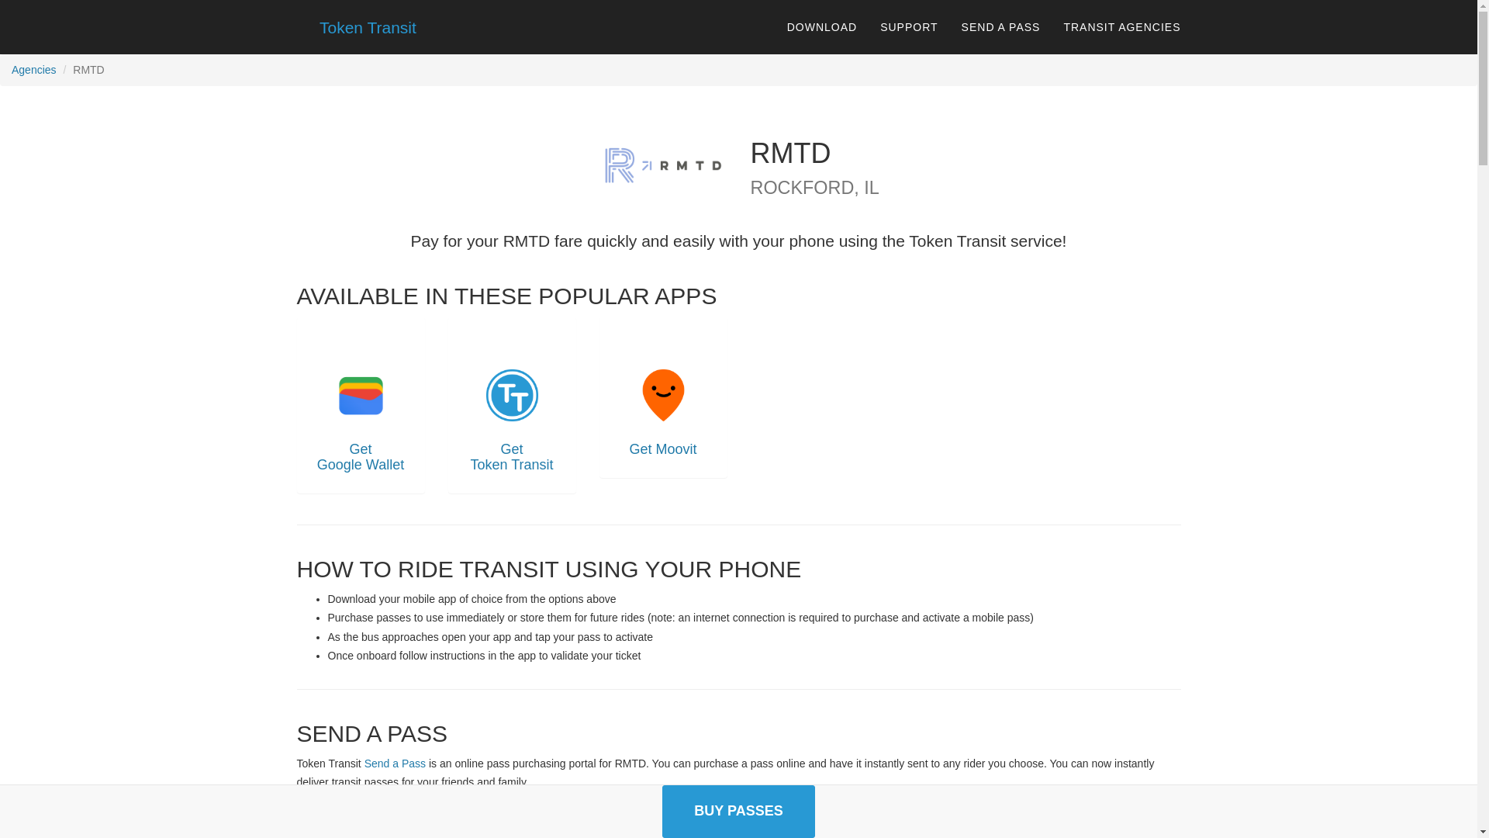 This screenshot has width=1489, height=838. Describe the element at coordinates (738, 813) in the screenshot. I see `SEND A PASS` at that location.